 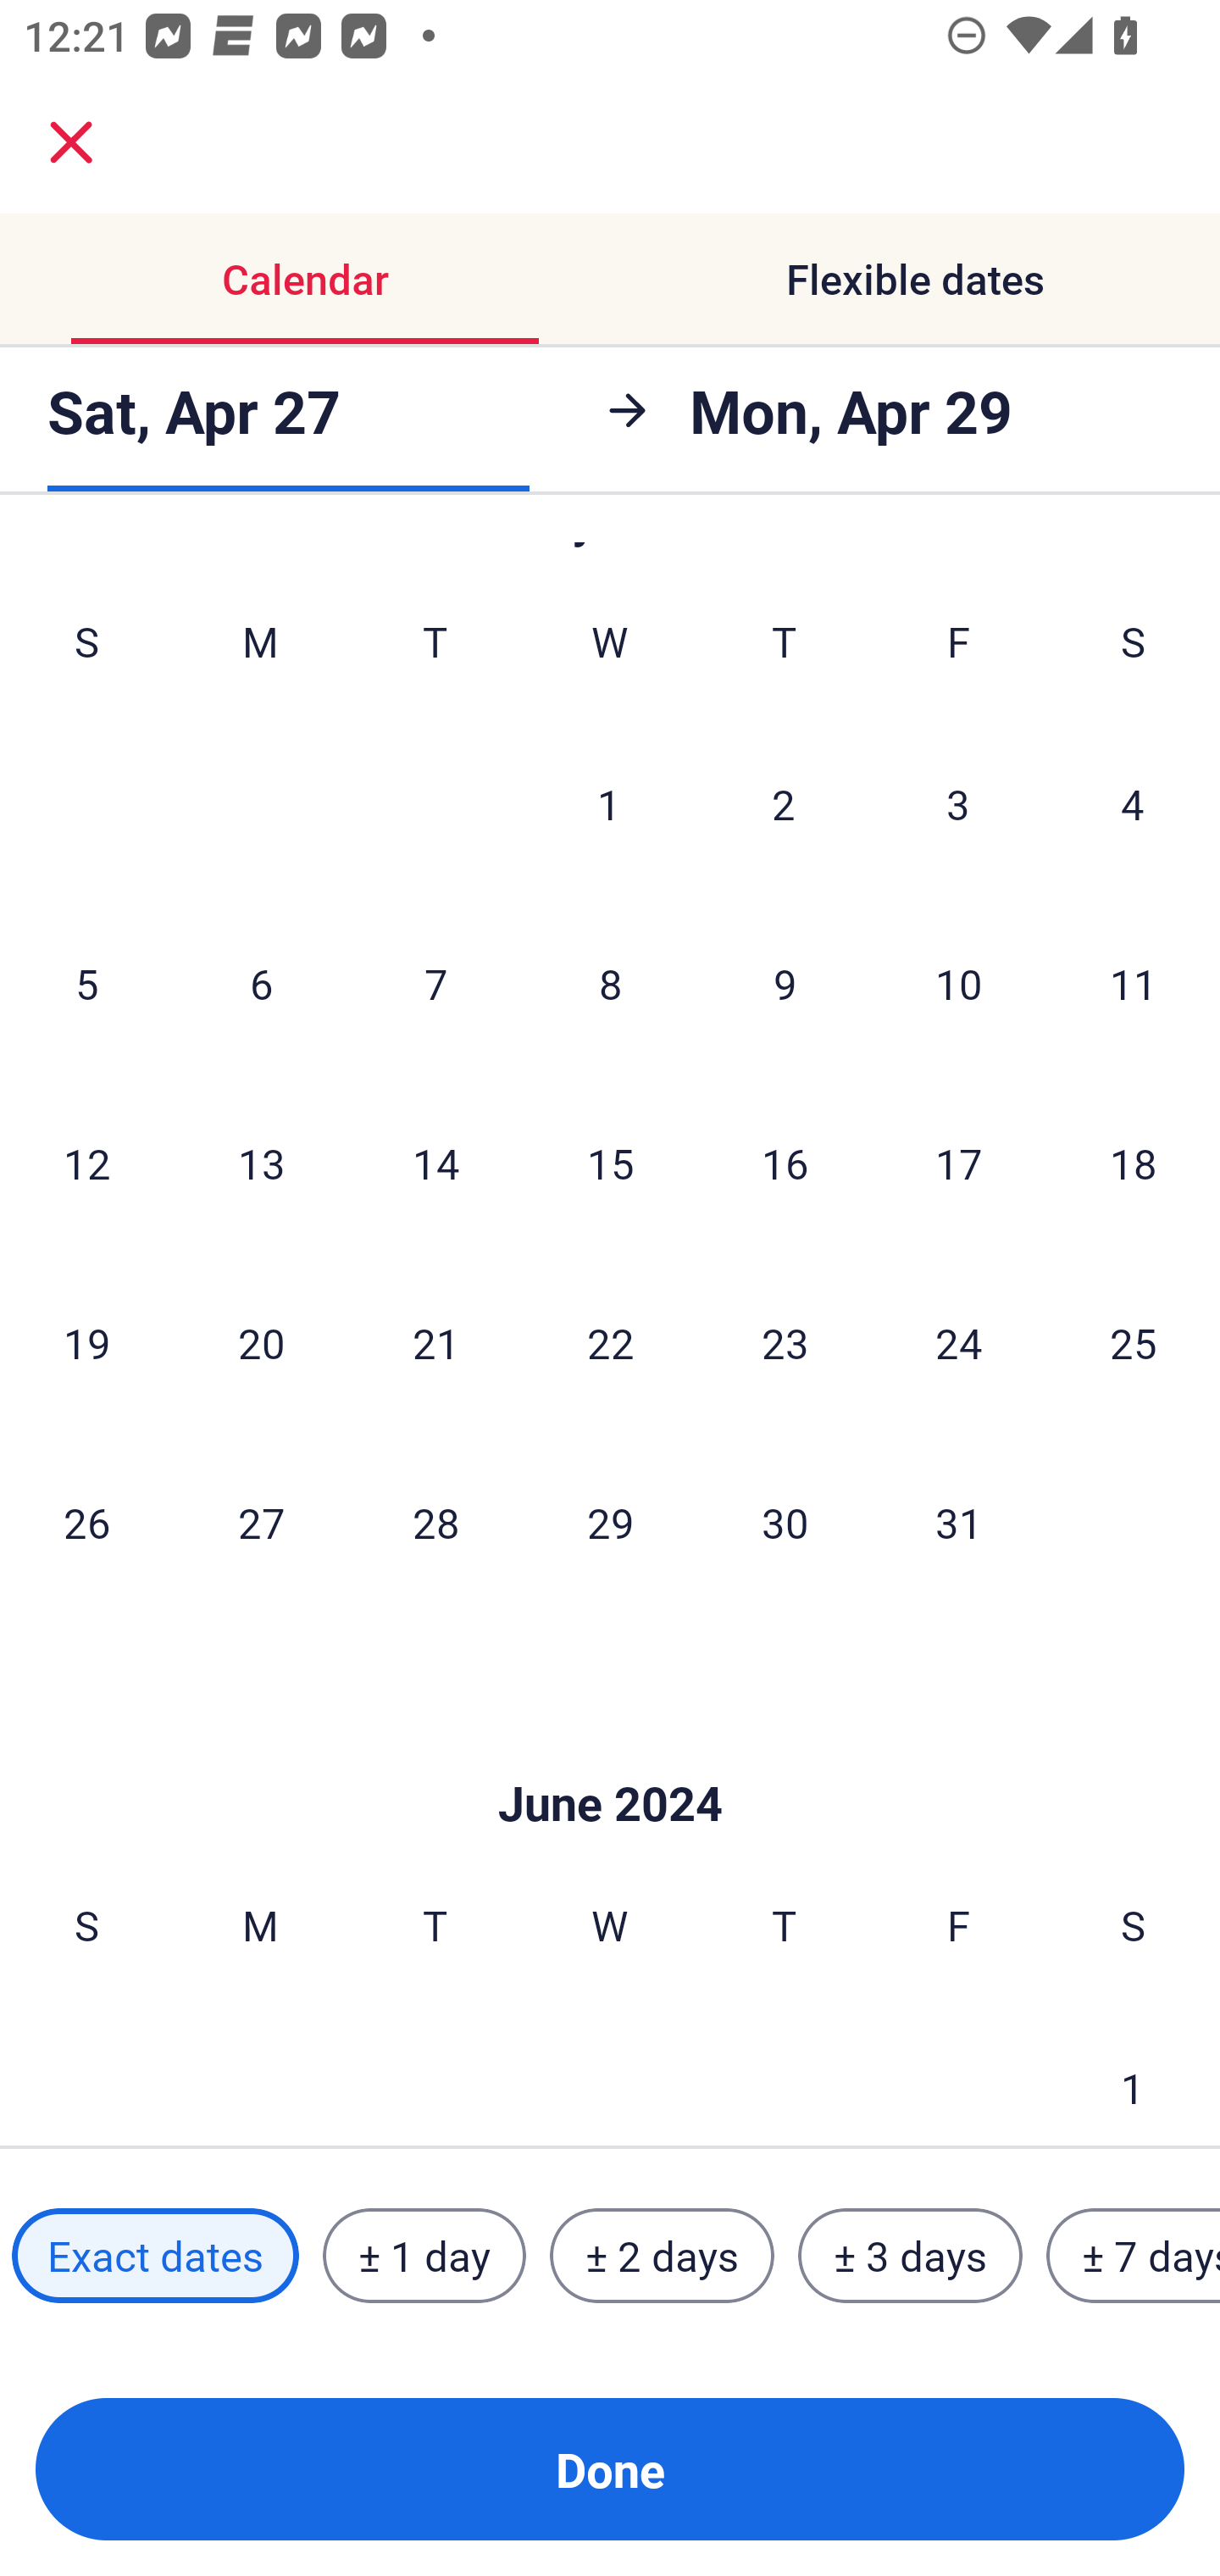 I want to click on 12 Sunday, May 12, 2024, so click(x=86, y=1163).